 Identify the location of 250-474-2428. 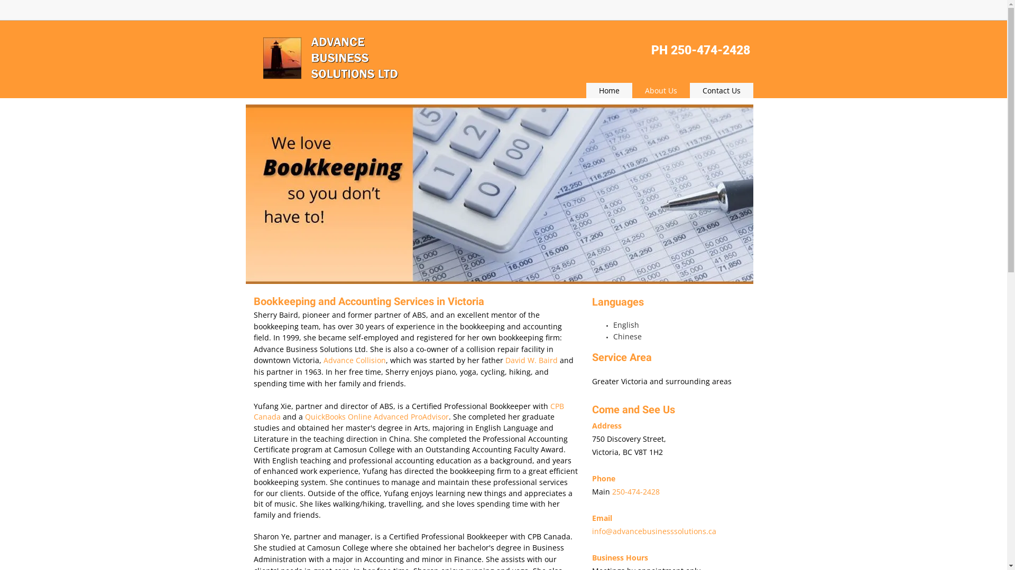
(710, 51).